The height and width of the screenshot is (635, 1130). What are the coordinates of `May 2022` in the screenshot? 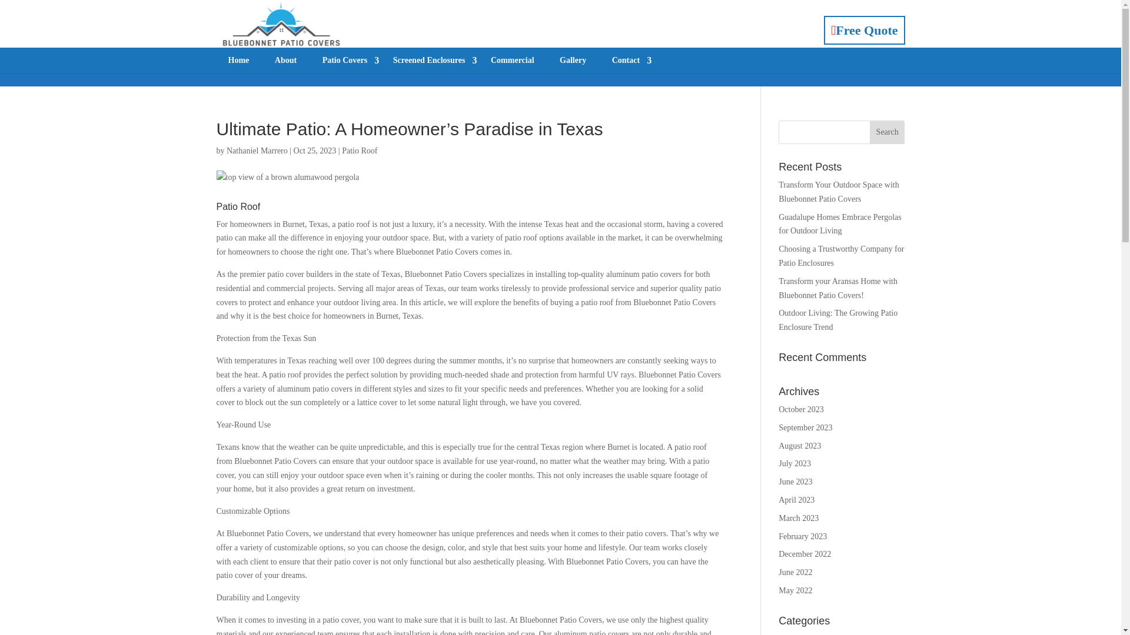 It's located at (795, 590).